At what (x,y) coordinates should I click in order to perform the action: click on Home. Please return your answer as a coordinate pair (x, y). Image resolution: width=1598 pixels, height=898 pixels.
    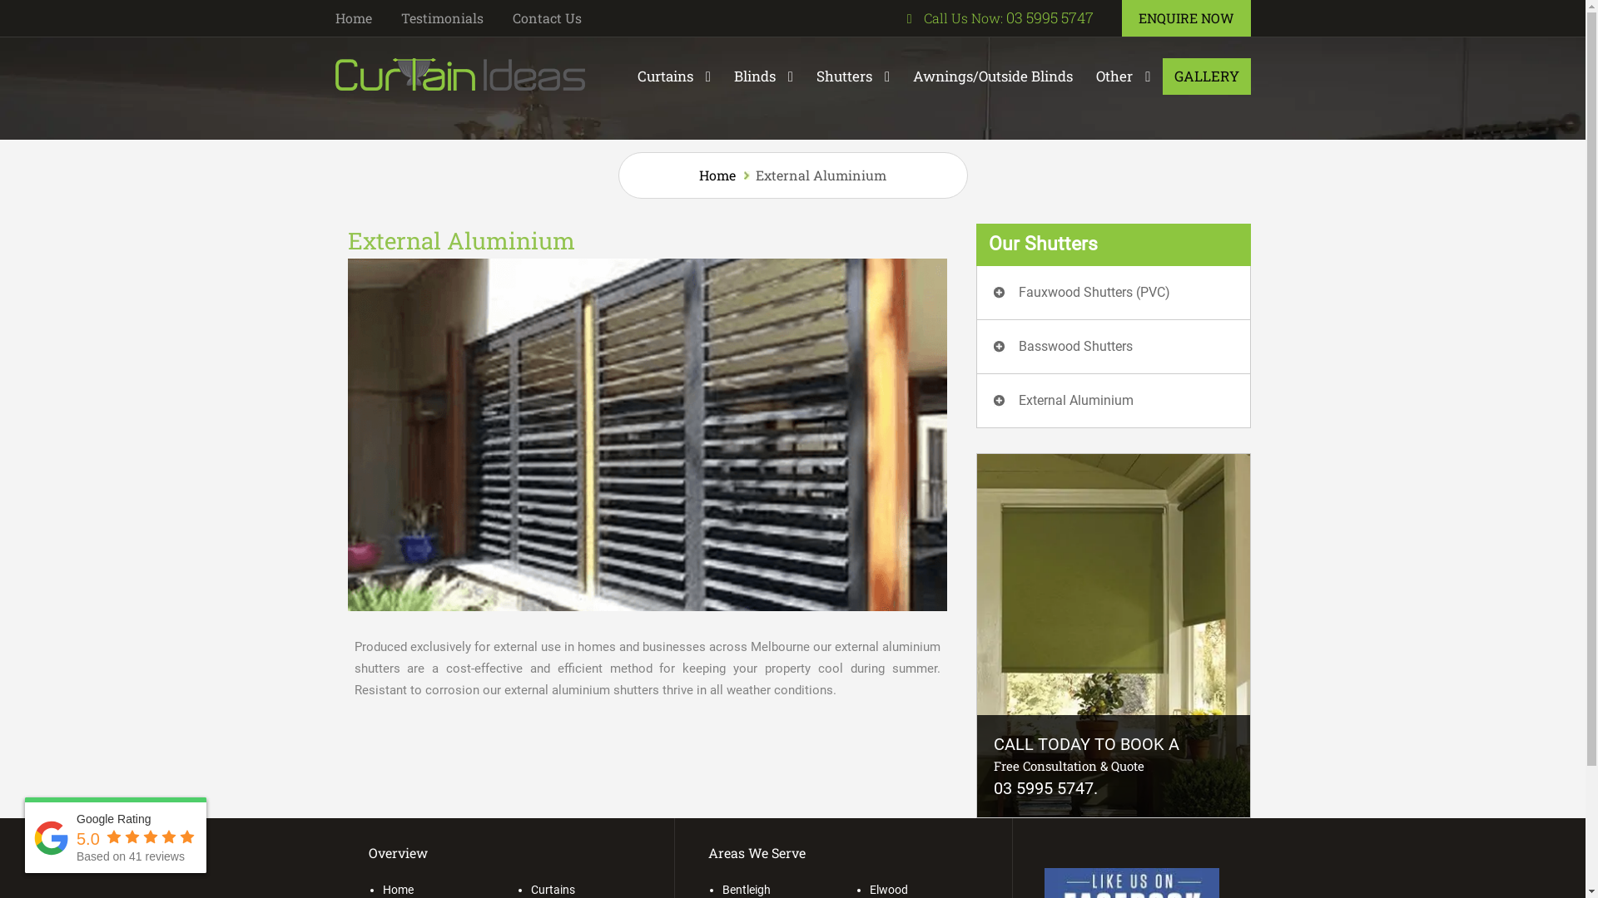
    Looking at the image, I should click on (717, 175).